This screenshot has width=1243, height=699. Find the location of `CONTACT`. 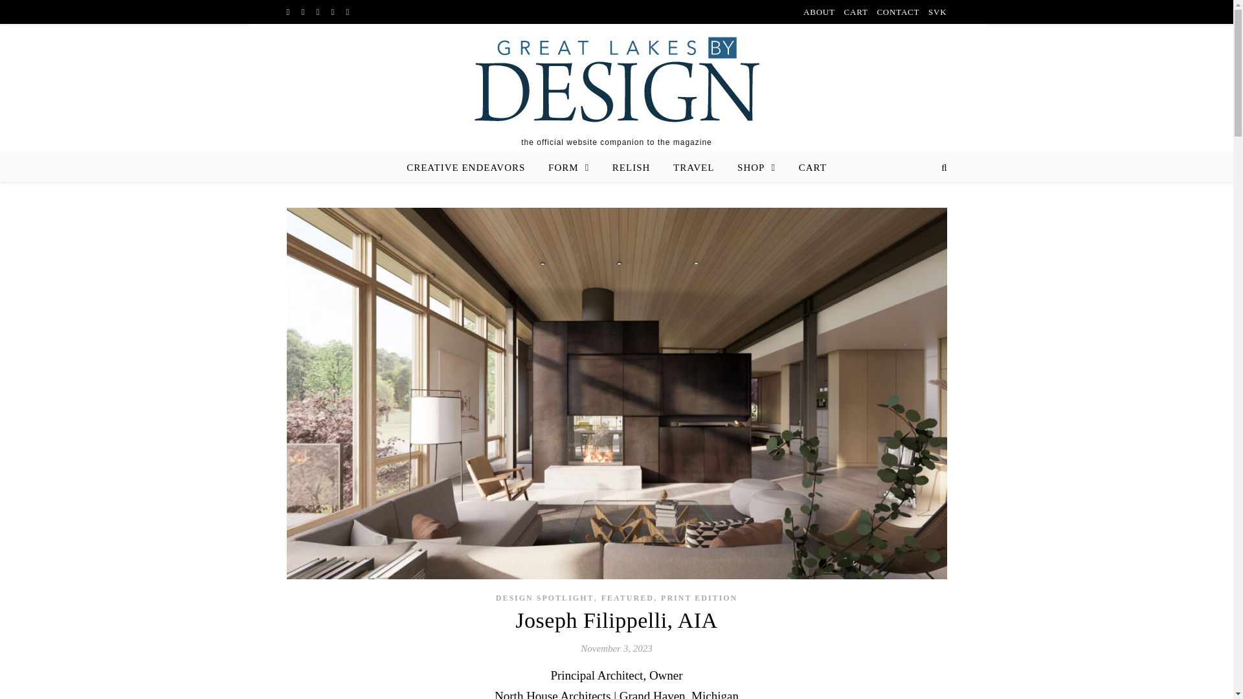

CONTACT is located at coordinates (897, 12).